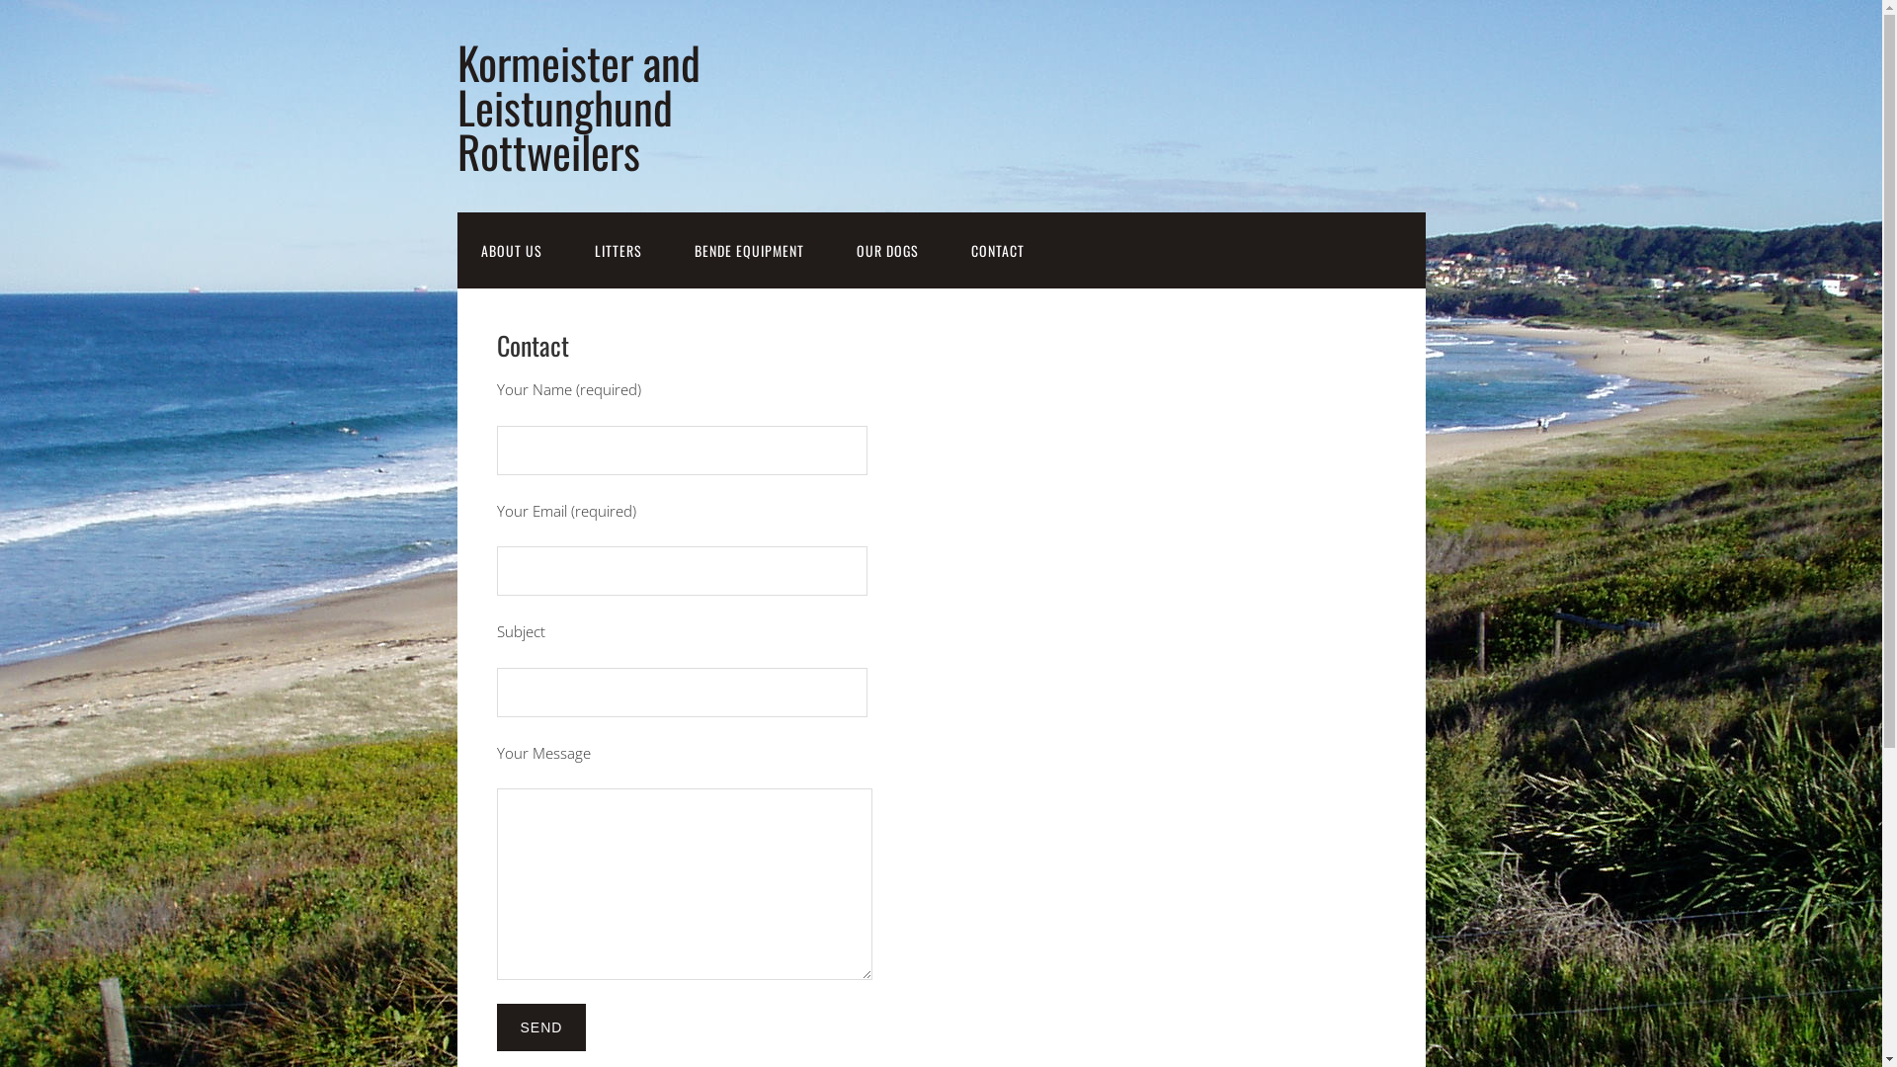  I want to click on Send, so click(541, 1027).